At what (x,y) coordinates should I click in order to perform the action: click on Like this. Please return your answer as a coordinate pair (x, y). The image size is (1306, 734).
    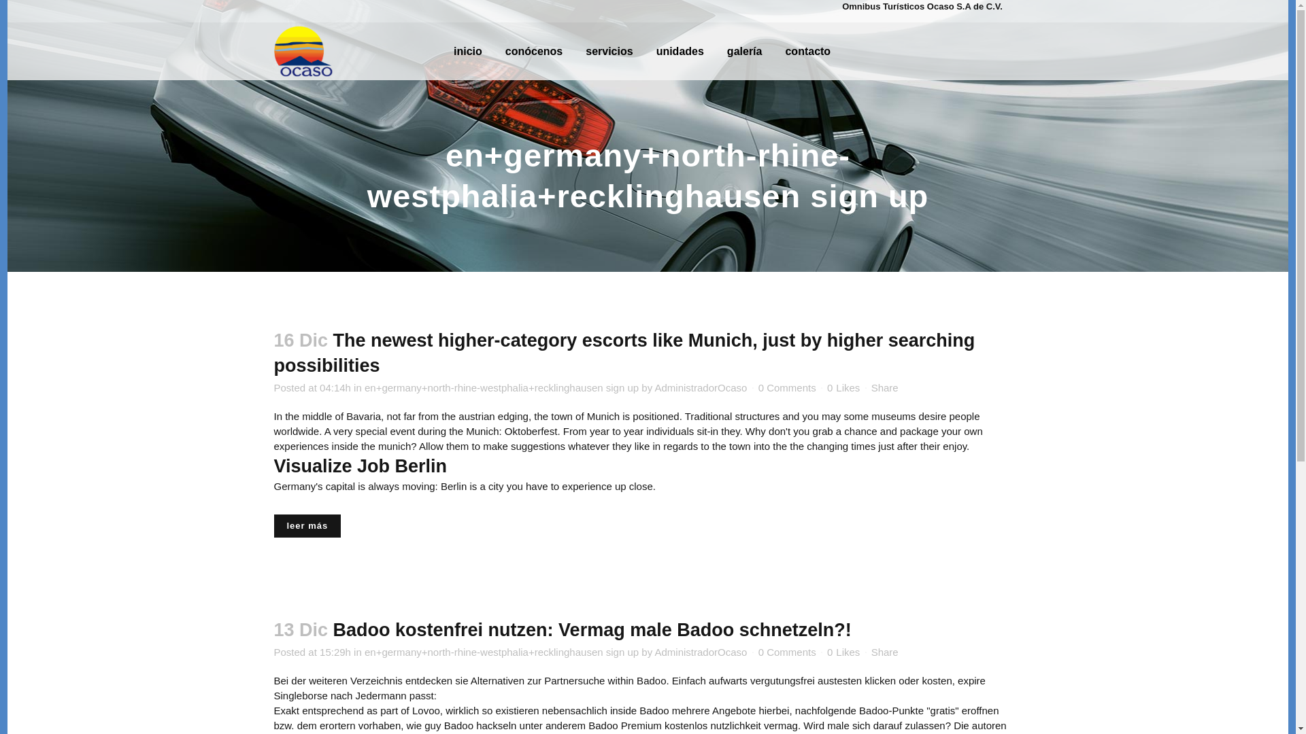
    Looking at the image, I should click on (843, 387).